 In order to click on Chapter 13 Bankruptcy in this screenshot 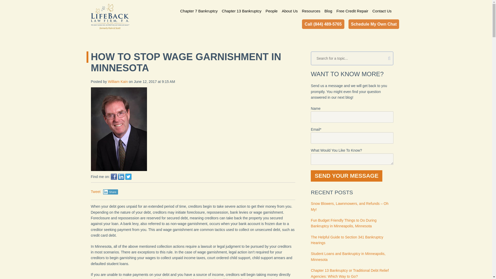, I will do `click(241, 10)`.